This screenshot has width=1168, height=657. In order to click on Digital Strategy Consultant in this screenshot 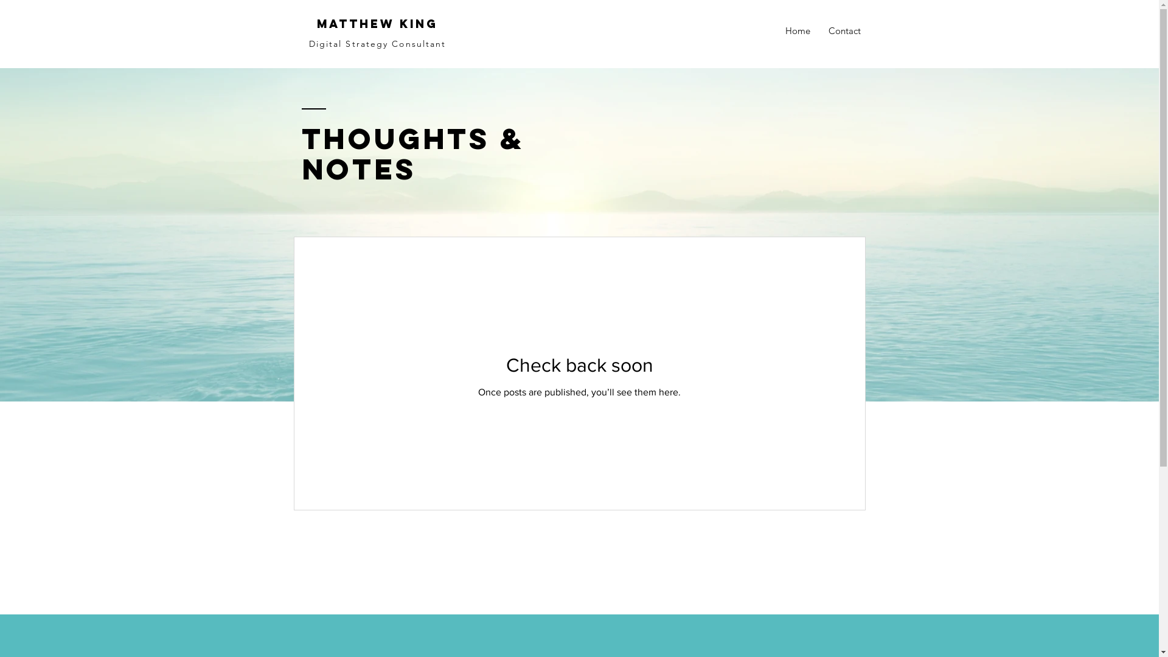, I will do `click(378, 44)`.